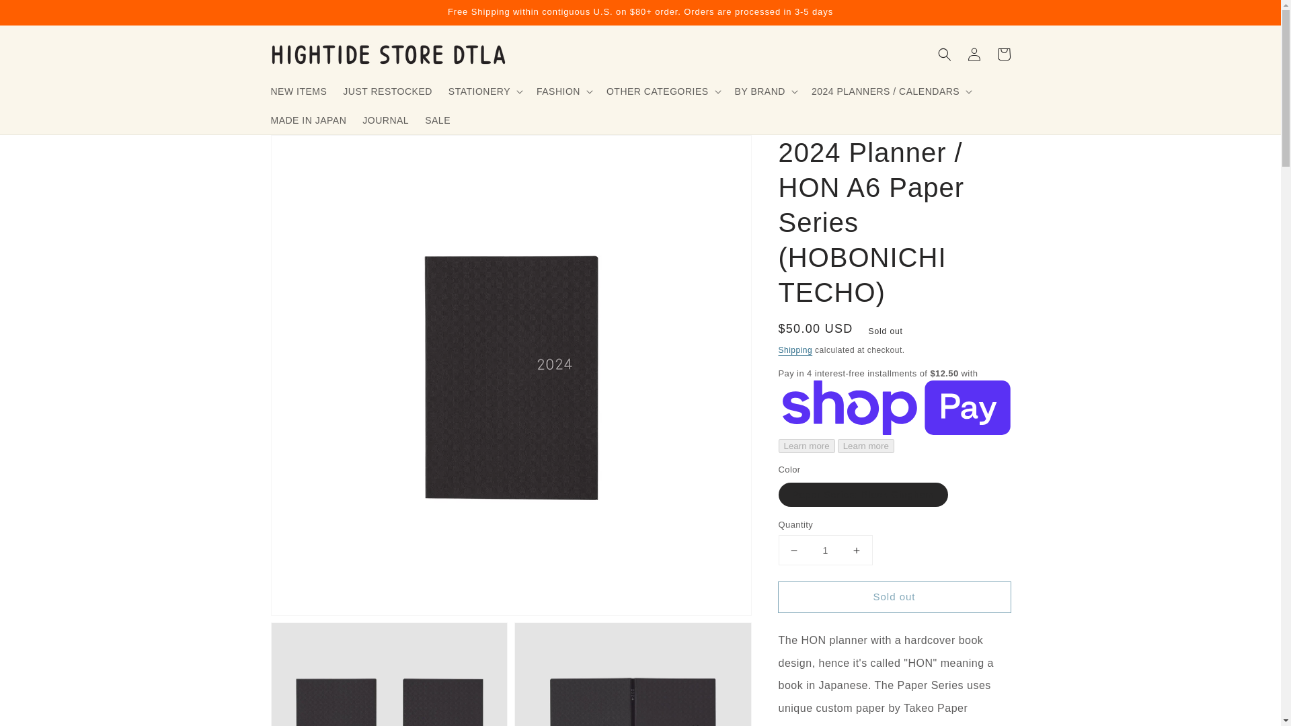 Image resolution: width=1291 pixels, height=726 pixels. Describe the element at coordinates (40, 15) in the screenshot. I see `Skip to content` at that location.